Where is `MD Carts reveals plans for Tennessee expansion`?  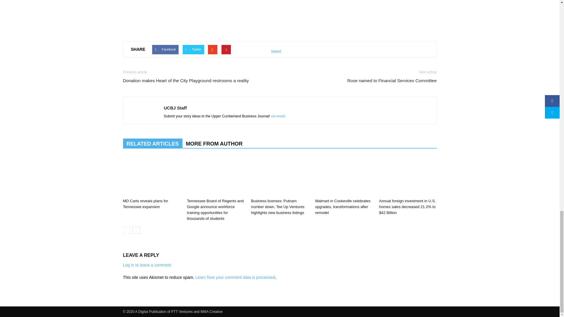 MD Carts reveals plans for Tennessee expansion is located at coordinates (145, 204).